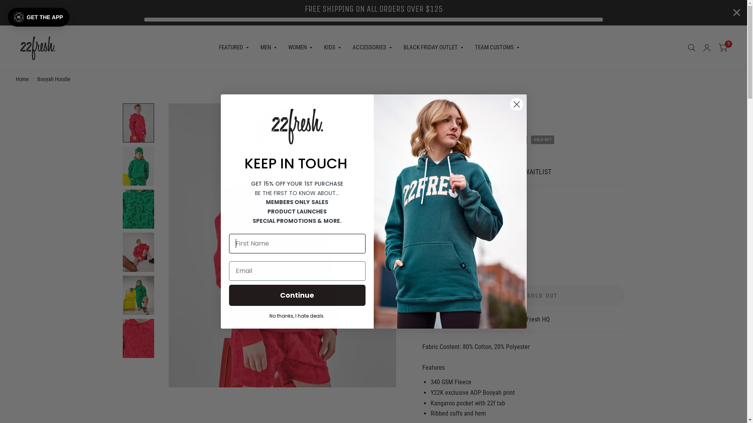 Image resolution: width=753 pixels, height=423 pixels. Describe the element at coordinates (372, 48) in the screenshot. I see `ACCESSORIES` at that location.